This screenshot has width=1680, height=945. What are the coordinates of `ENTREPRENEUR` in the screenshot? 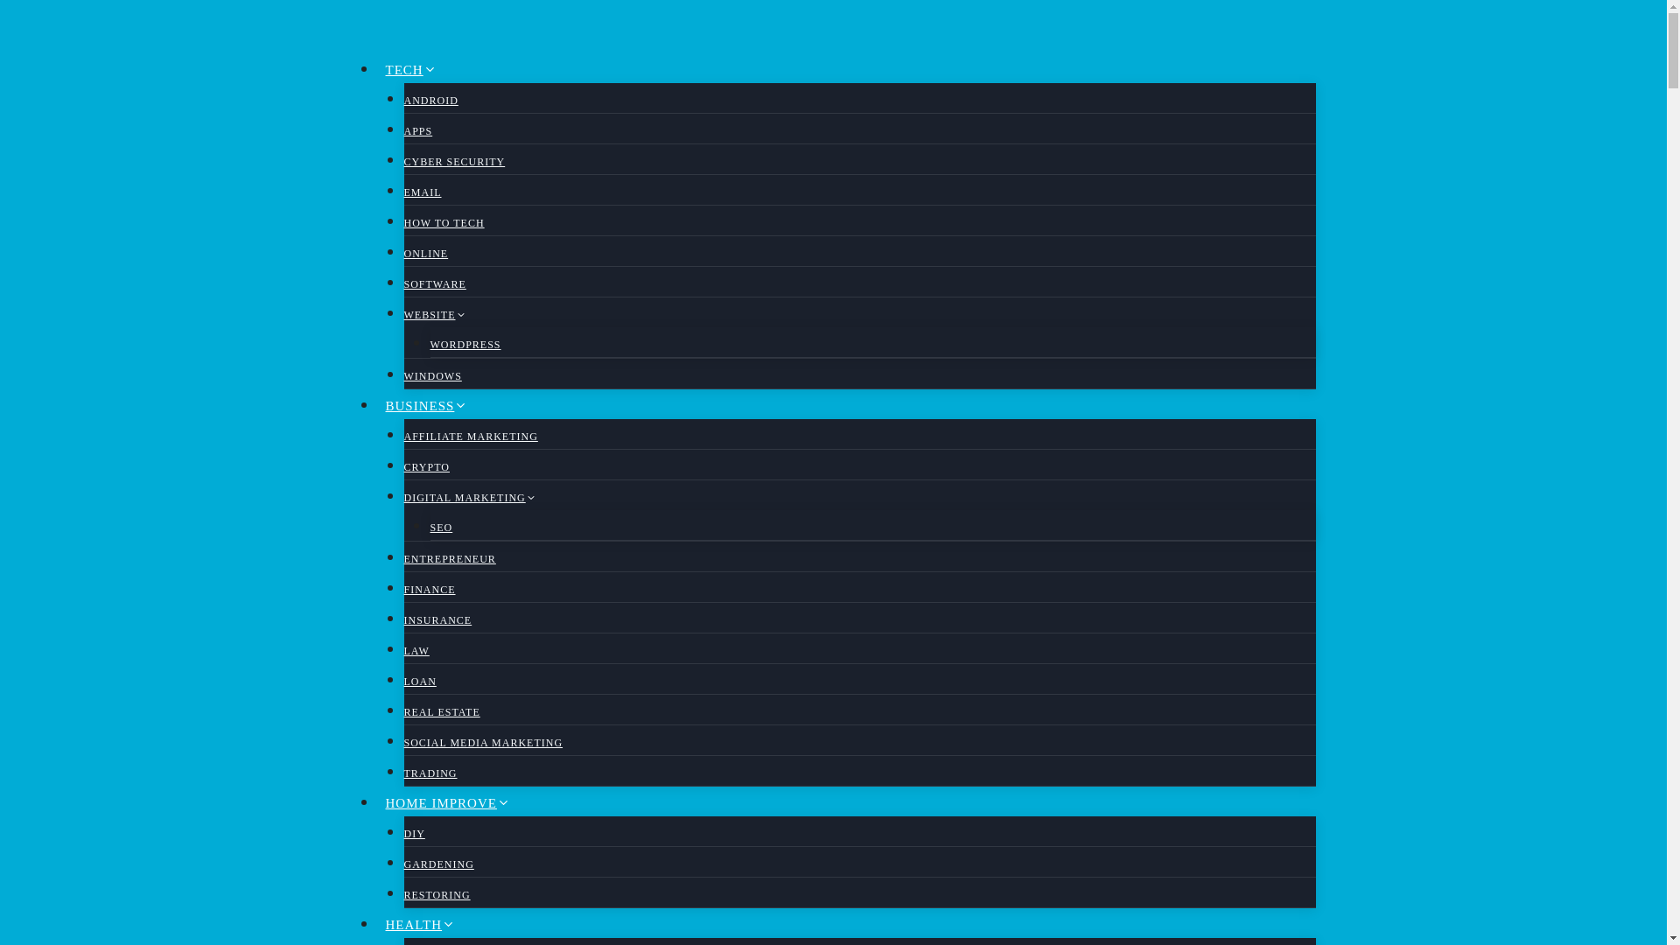 It's located at (450, 558).